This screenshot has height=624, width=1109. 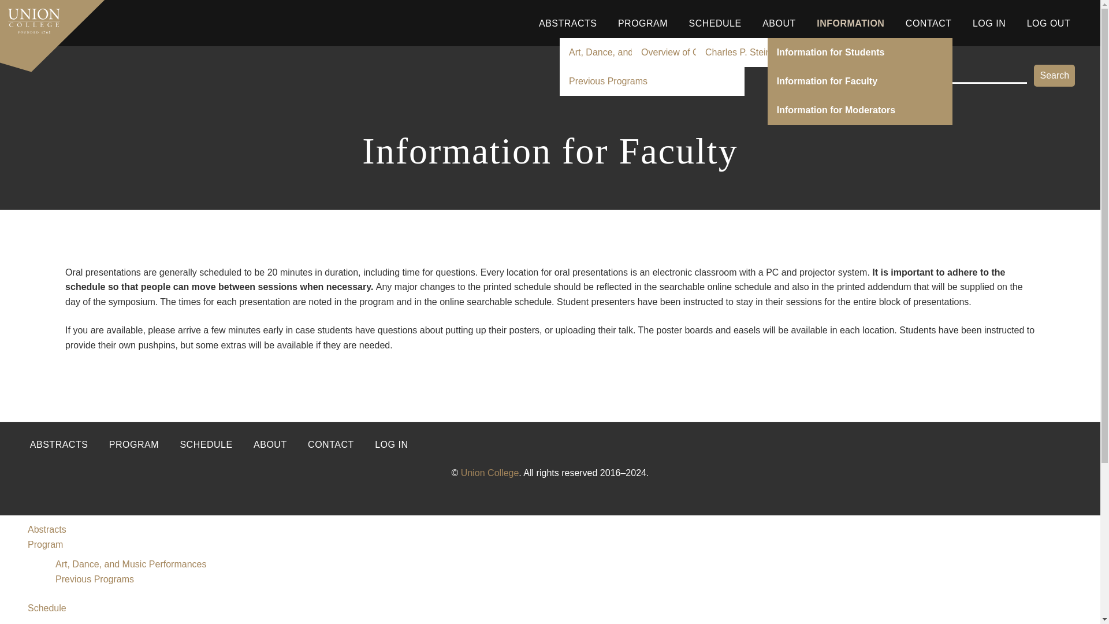 I want to click on INFORMATION, so click(x=850, y=23).